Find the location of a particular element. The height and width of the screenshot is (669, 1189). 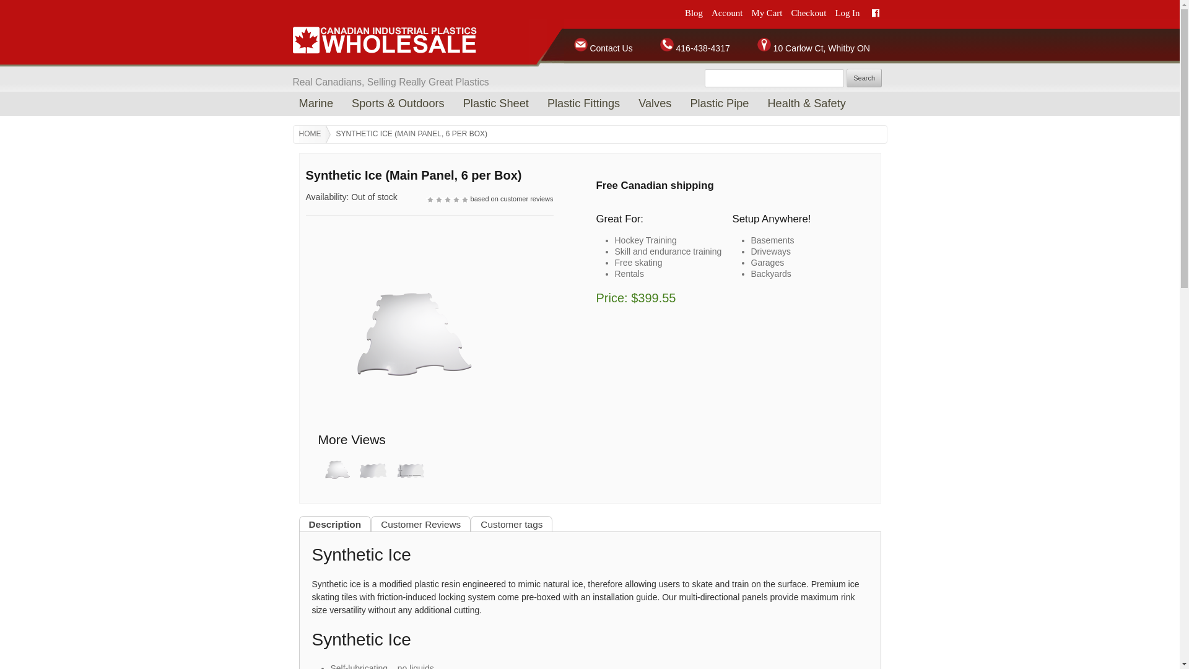

Plastic Pipe is located at coordinates (720, 103).